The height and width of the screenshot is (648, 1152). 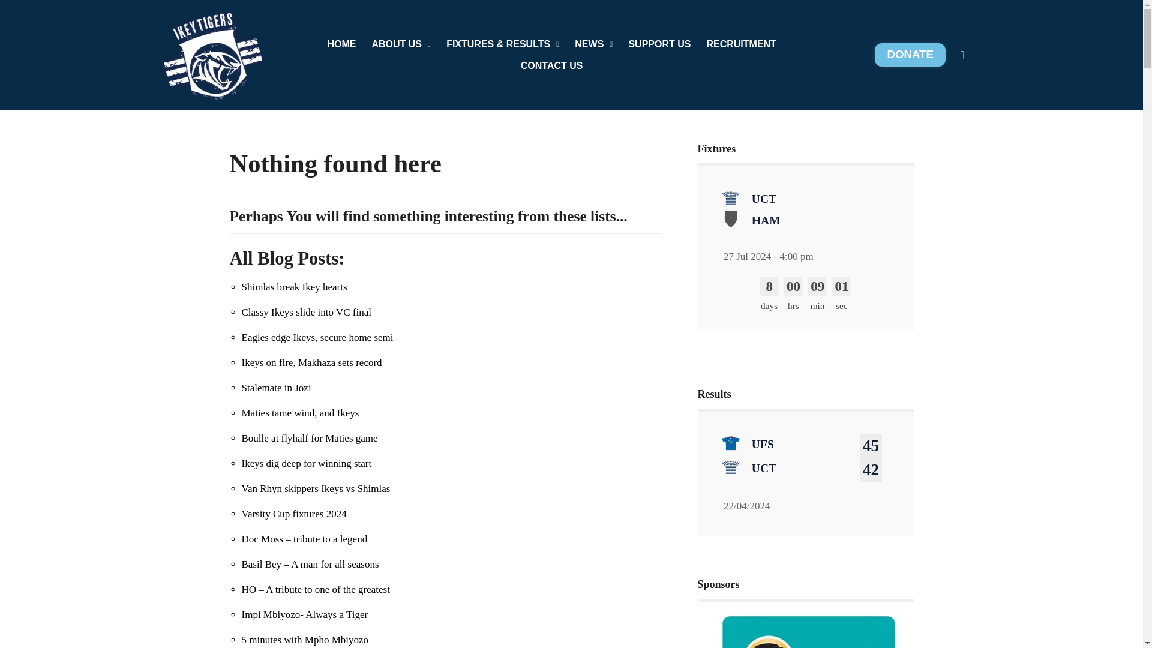 What do you see at coordinates (276, 388) in the screenshot?
I see `Stalemate in Jozi` at bounding box center [276, 388].